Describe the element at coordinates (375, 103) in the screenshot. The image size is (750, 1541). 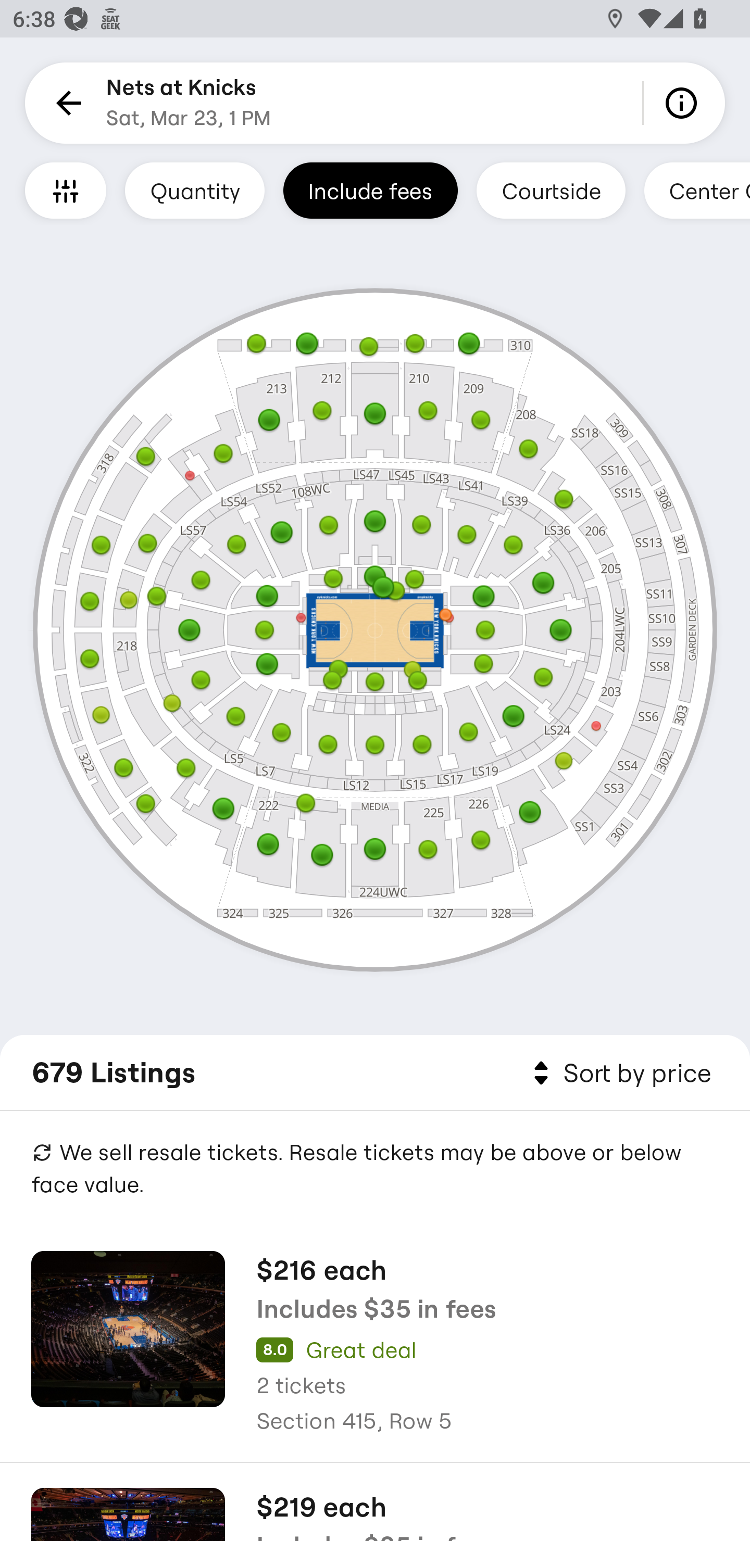
I see `Back Nets at Knicks Sat, Mar 23, 1 PM Info` at that location.